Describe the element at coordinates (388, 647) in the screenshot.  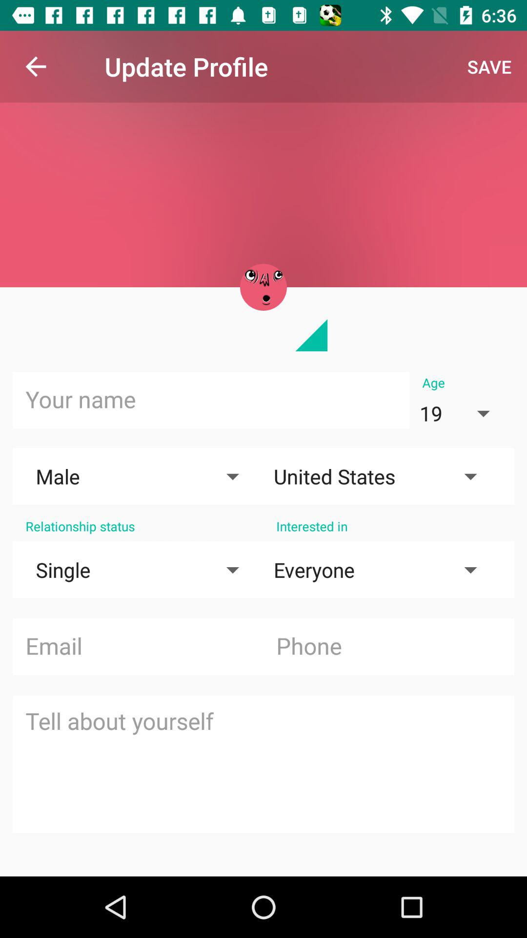
I see `insert phone number` at that location.